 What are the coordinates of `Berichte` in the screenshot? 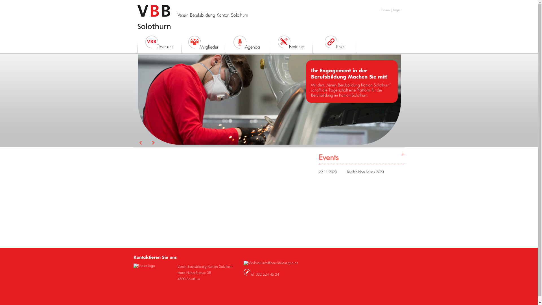 It's located at (284, 42).